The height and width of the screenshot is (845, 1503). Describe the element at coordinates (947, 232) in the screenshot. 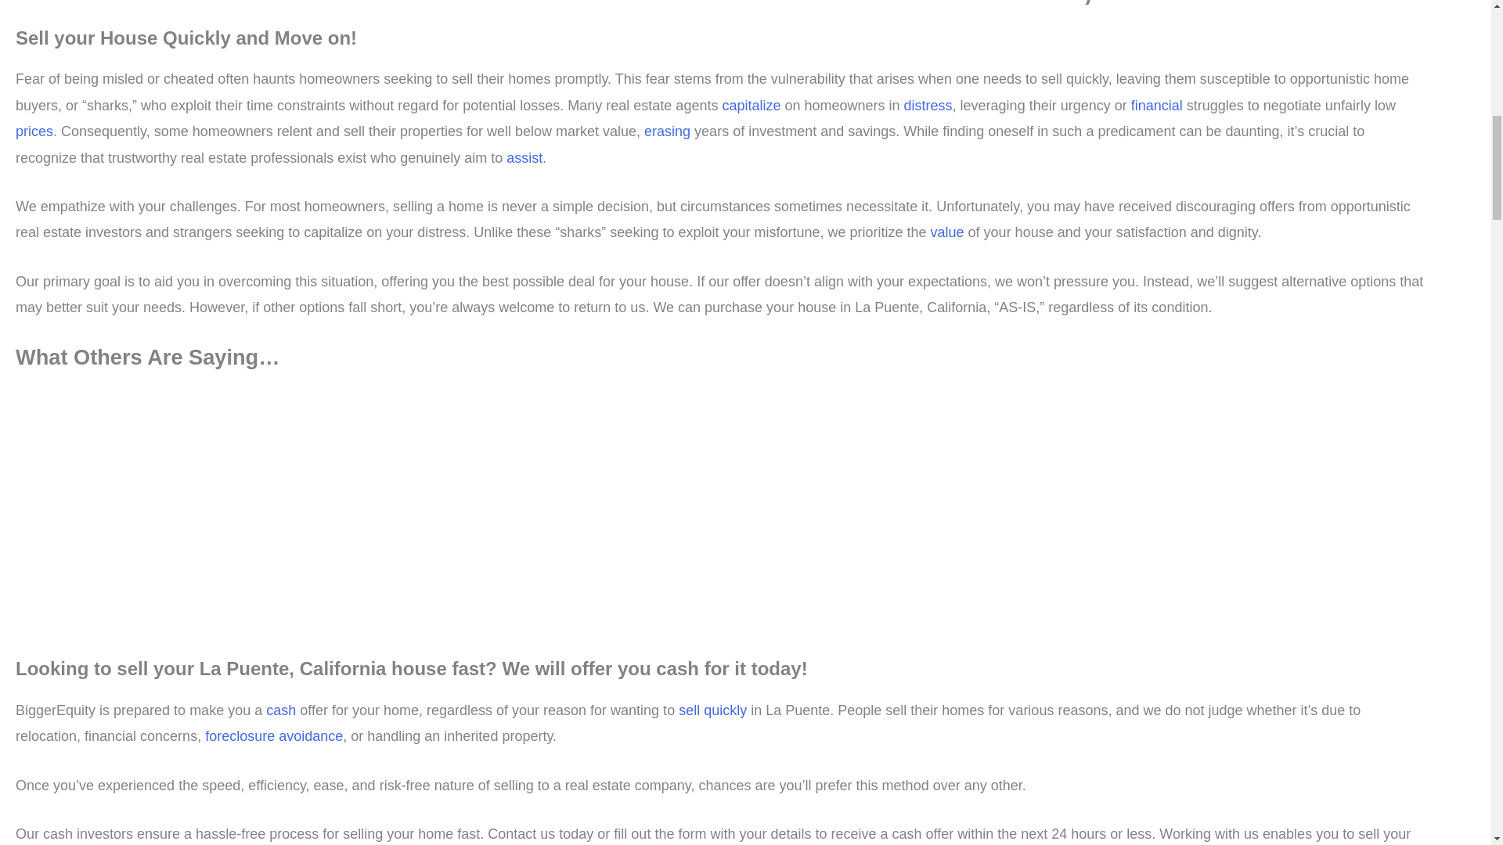

I see `value` at that location.